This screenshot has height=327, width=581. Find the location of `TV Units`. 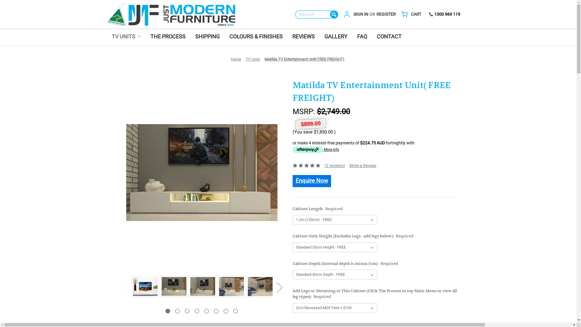

TV Units is located at coordinates (253, 59).